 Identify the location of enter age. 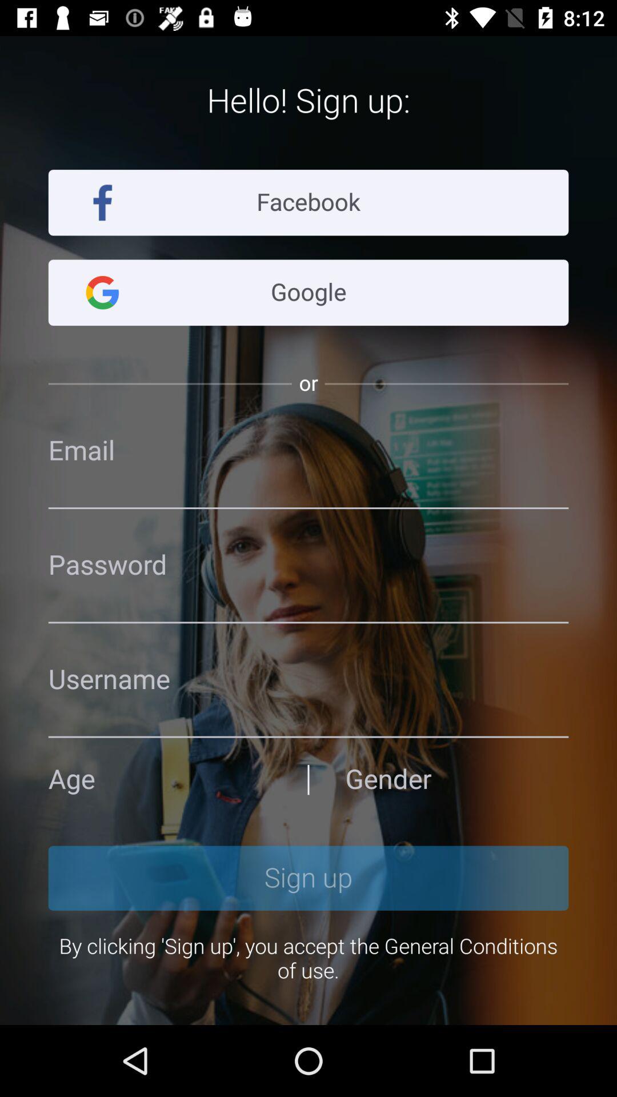
(160, 779).